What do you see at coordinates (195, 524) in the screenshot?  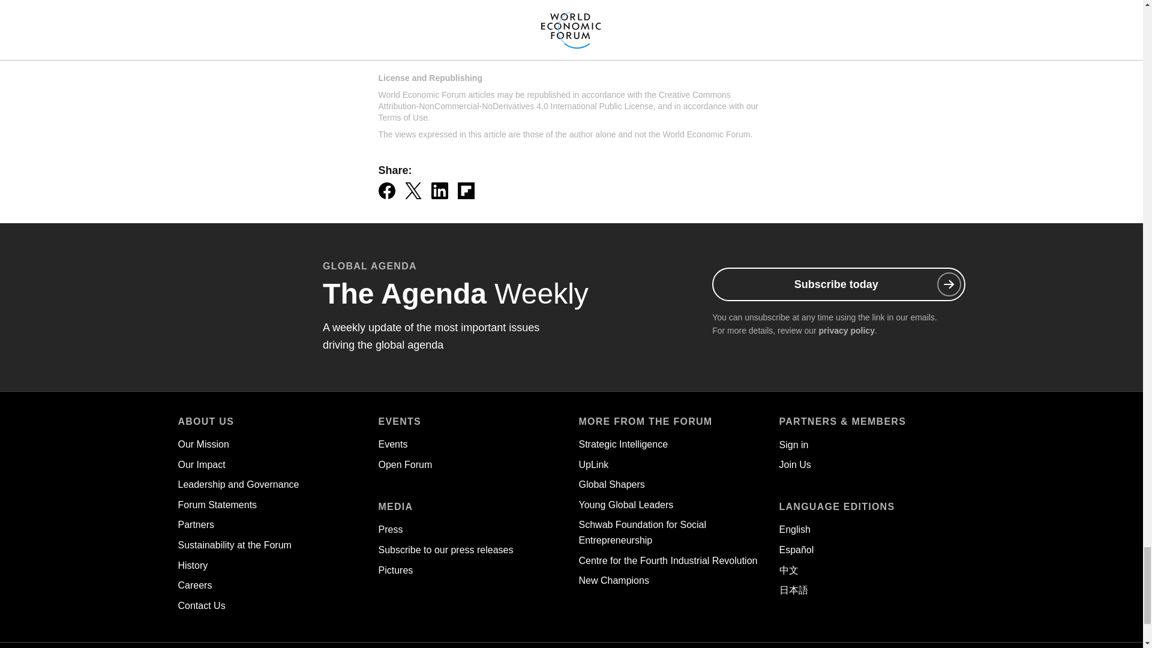 I see `Partners` at bounding box center [195, 524].